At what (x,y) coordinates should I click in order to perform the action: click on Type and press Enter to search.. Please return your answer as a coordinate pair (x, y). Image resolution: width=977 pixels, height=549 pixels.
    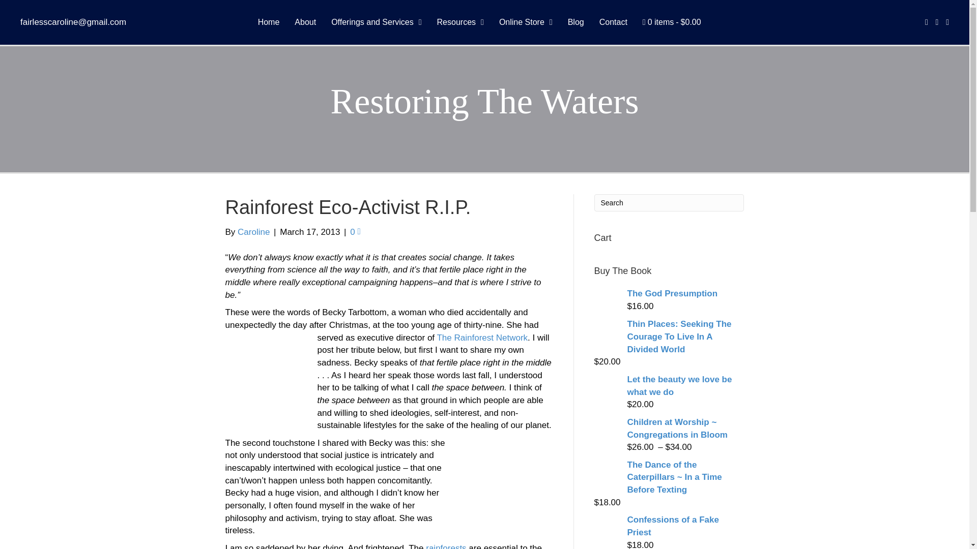
    Looking at the image, I should click on (669, 202).